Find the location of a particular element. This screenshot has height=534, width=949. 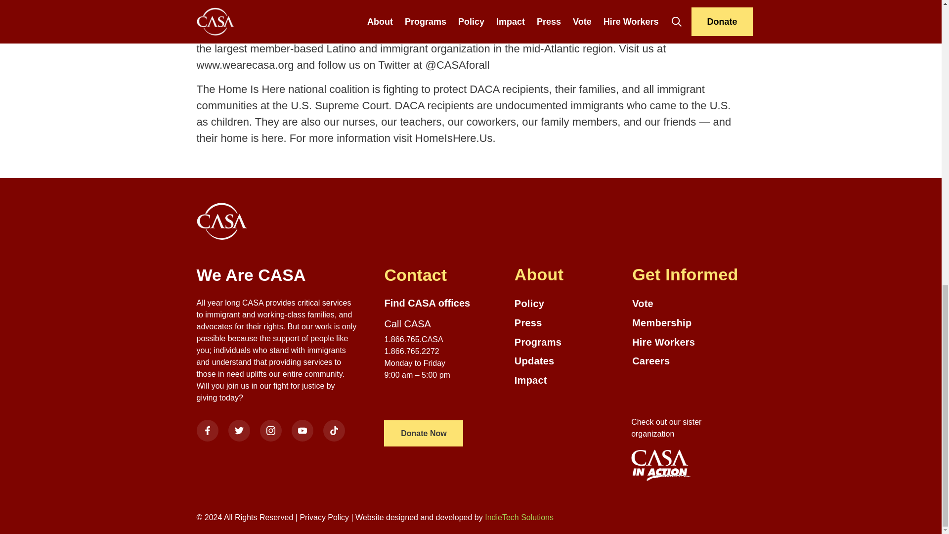

Policy is located at coordinates (568, 304).